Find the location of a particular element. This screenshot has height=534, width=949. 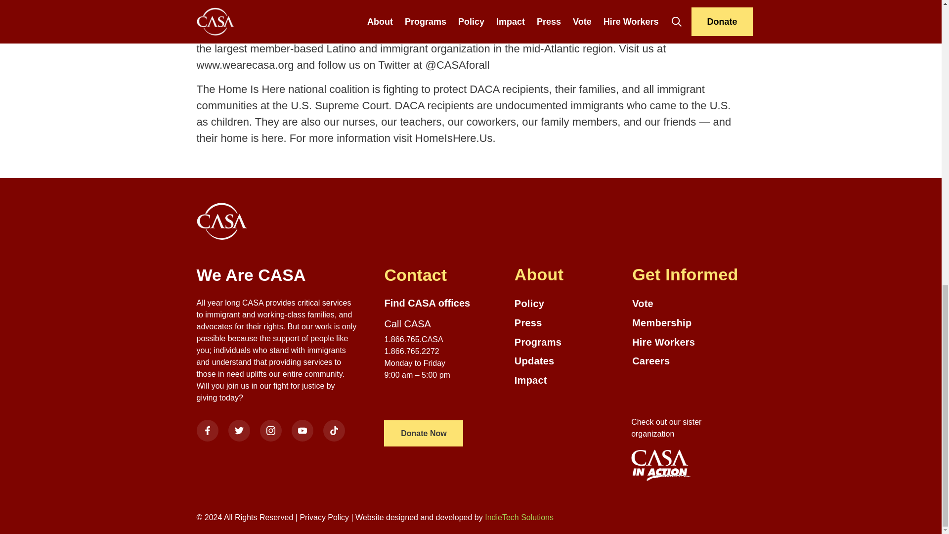

Policy is located at coordinates (568, 304).